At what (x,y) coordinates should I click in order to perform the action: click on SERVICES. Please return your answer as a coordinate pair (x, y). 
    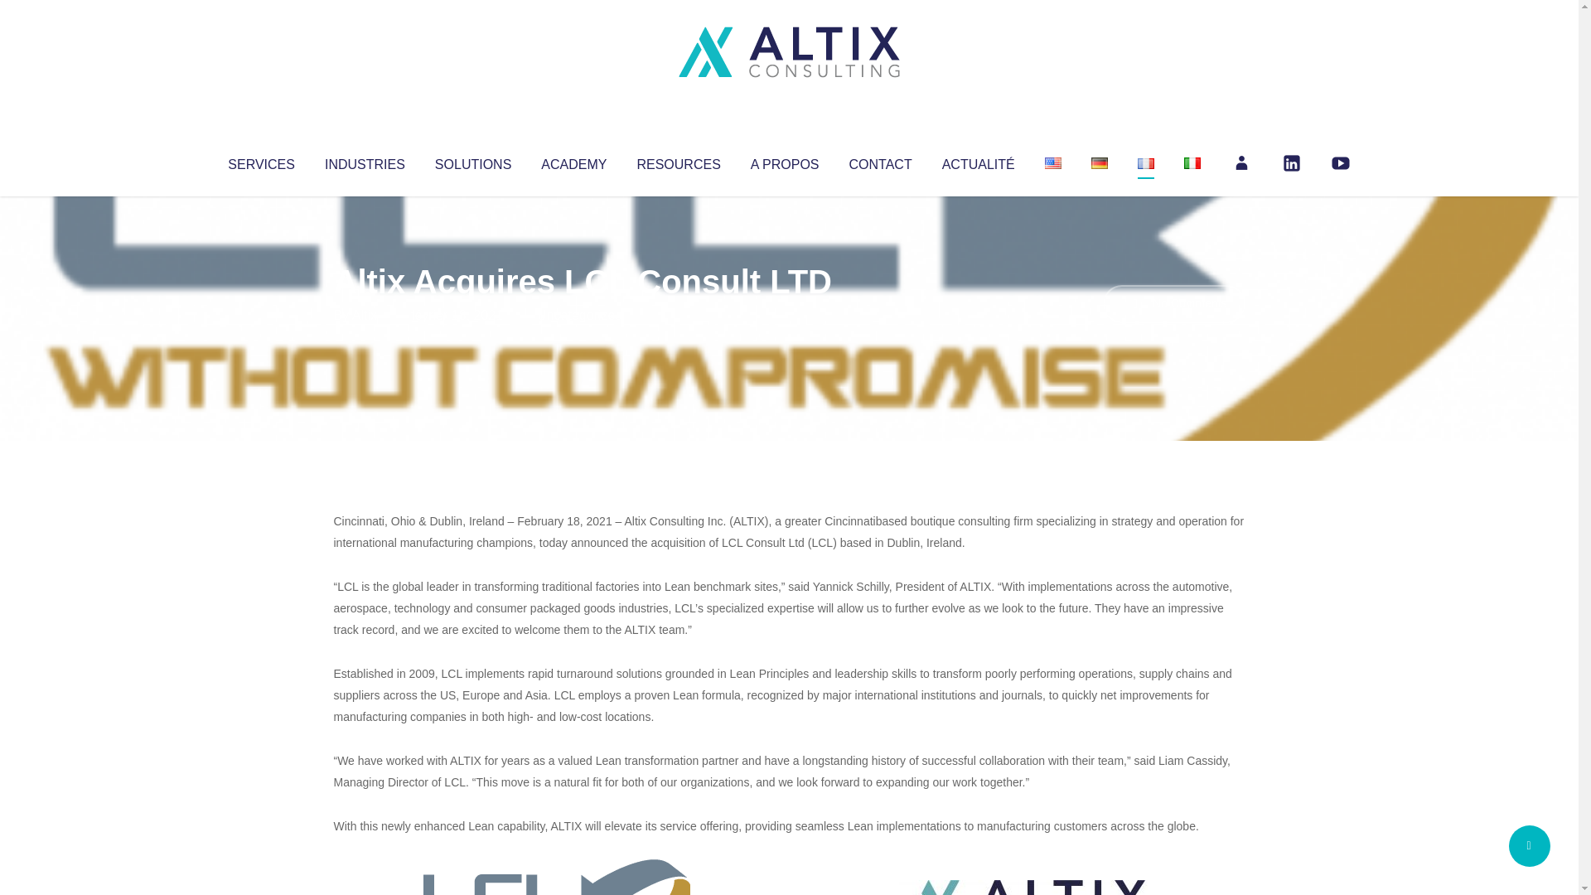
    Looking at the image, I should click on (260, 161).